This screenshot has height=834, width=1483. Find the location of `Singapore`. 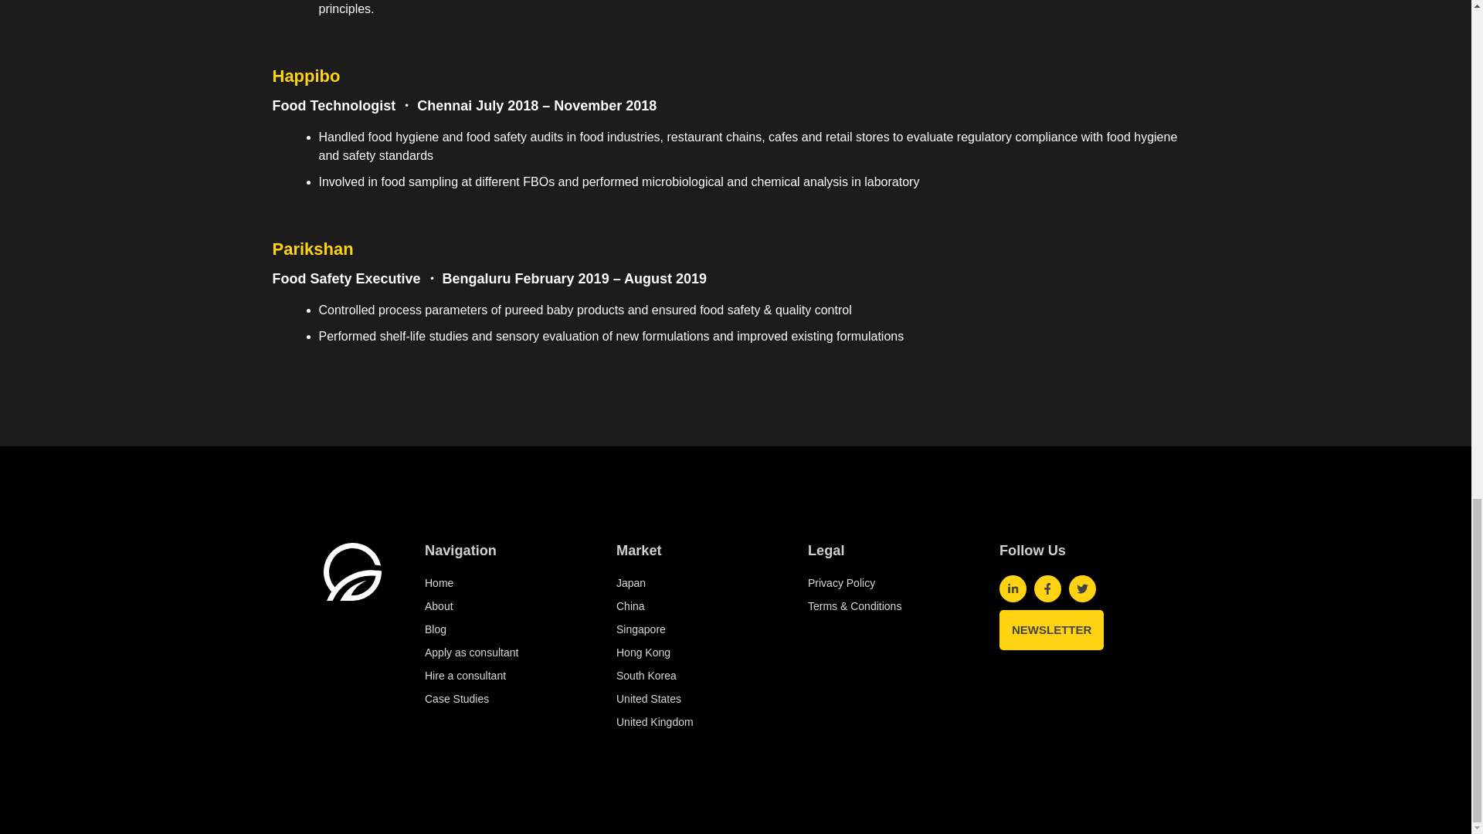

Singapore is located at coordinates (691, 629).